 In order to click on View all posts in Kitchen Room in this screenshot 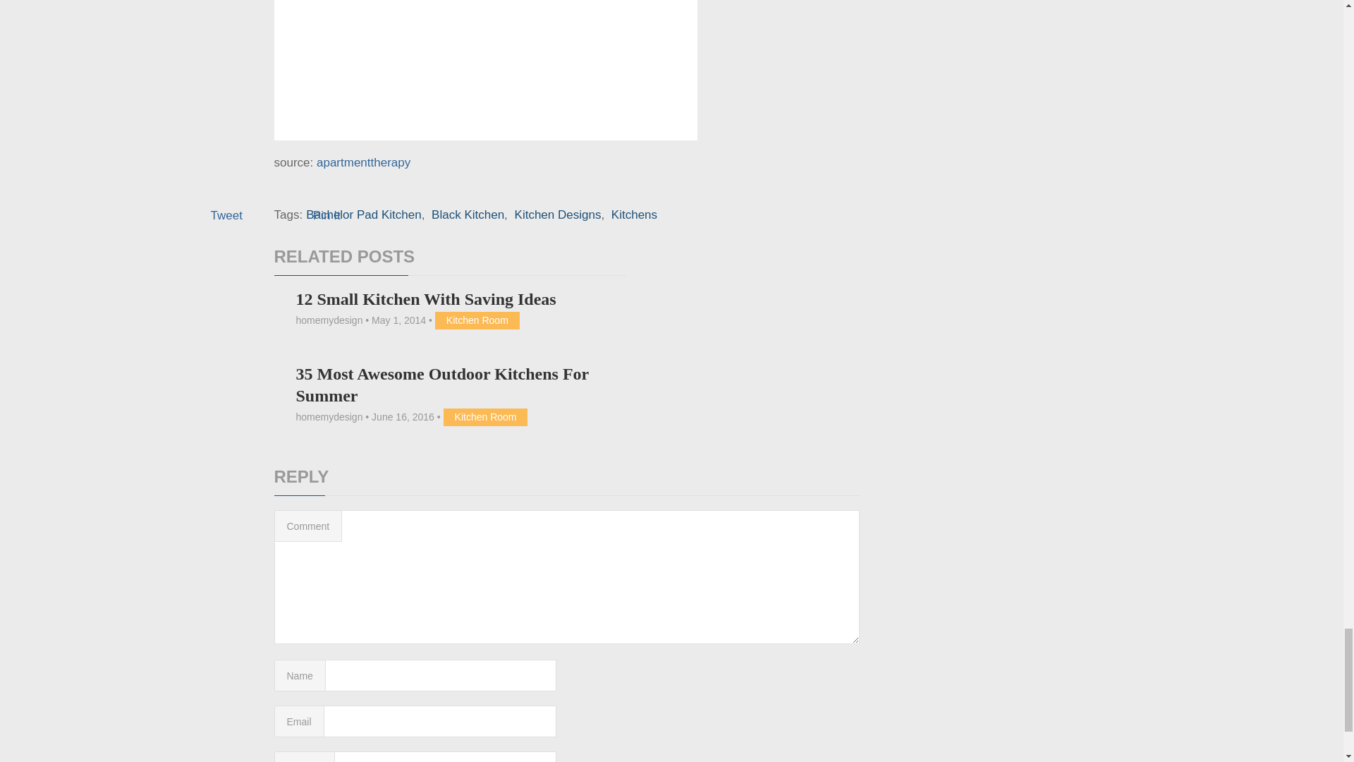, I will do `click(477, 320)`.